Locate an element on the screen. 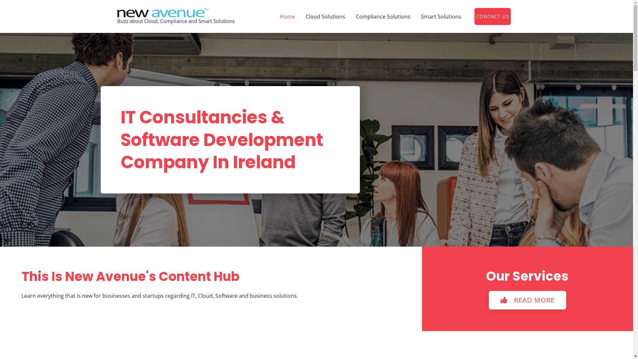  Home is located at coordinates (287, 17).